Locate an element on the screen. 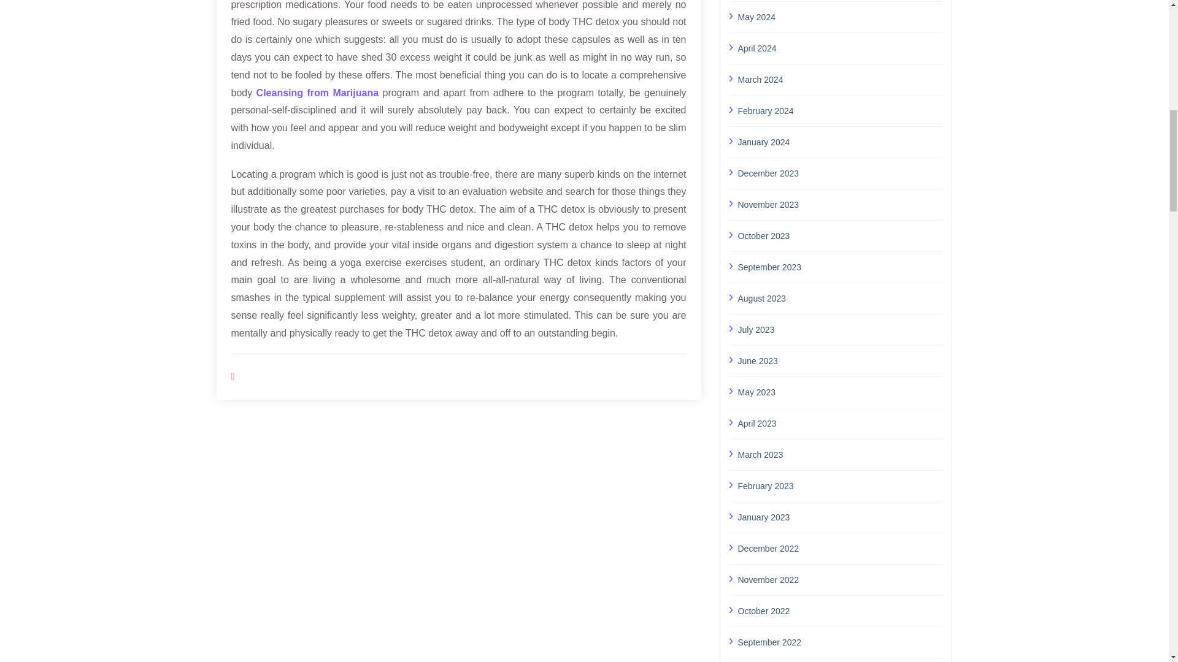  April 2024 is located at coordinates (840, 48).